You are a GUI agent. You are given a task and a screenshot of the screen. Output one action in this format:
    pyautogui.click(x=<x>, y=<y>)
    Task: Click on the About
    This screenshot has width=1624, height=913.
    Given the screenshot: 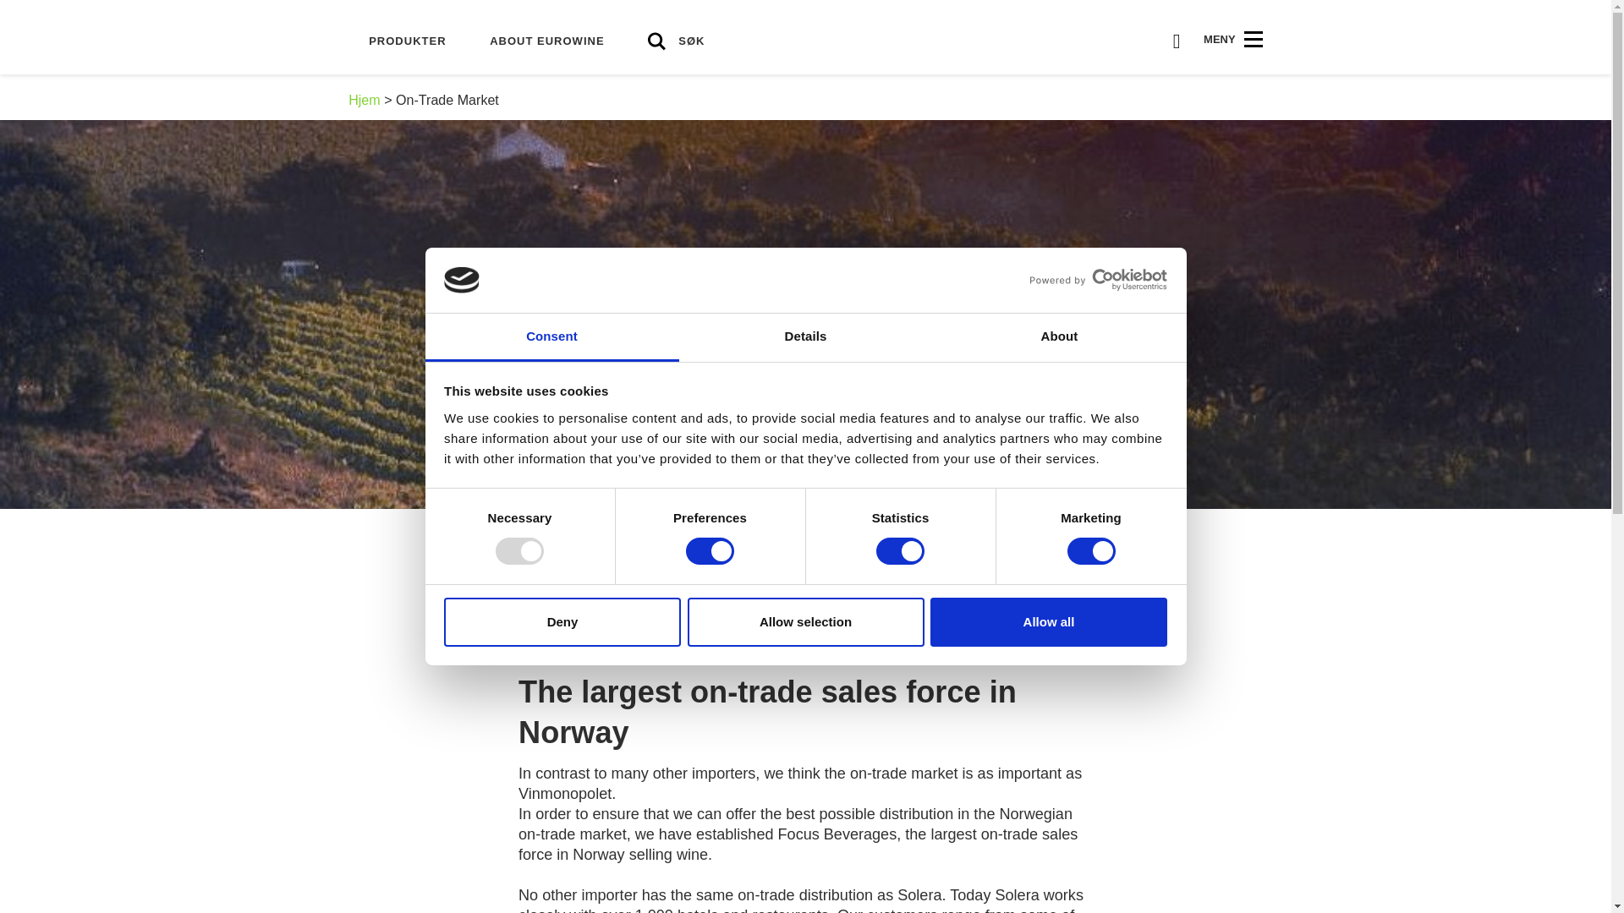 What is the action you would take?
    pyautogui.click(x=1059, y=337)
    